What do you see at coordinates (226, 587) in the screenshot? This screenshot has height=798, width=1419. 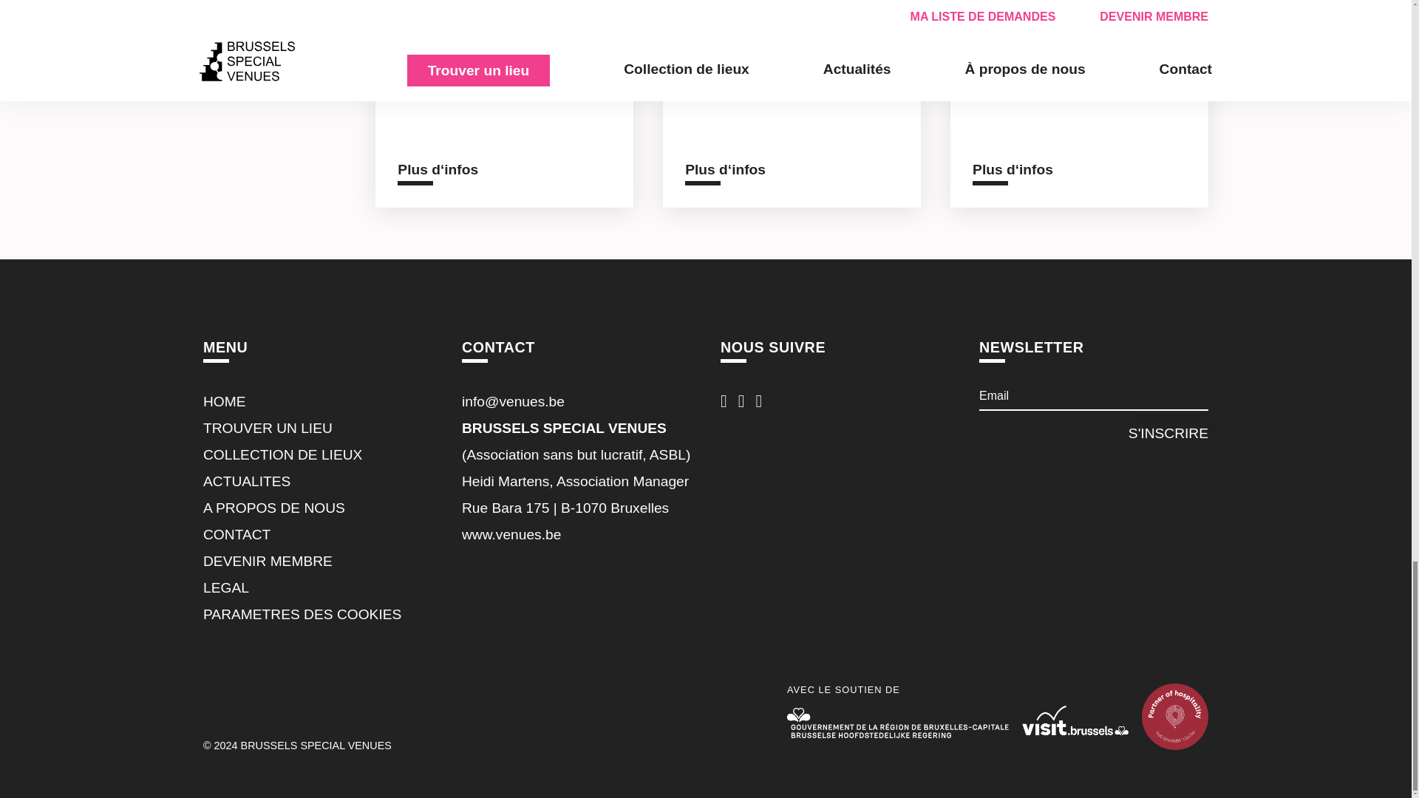 I see `LEGAL` at bounding box center [226, 587].